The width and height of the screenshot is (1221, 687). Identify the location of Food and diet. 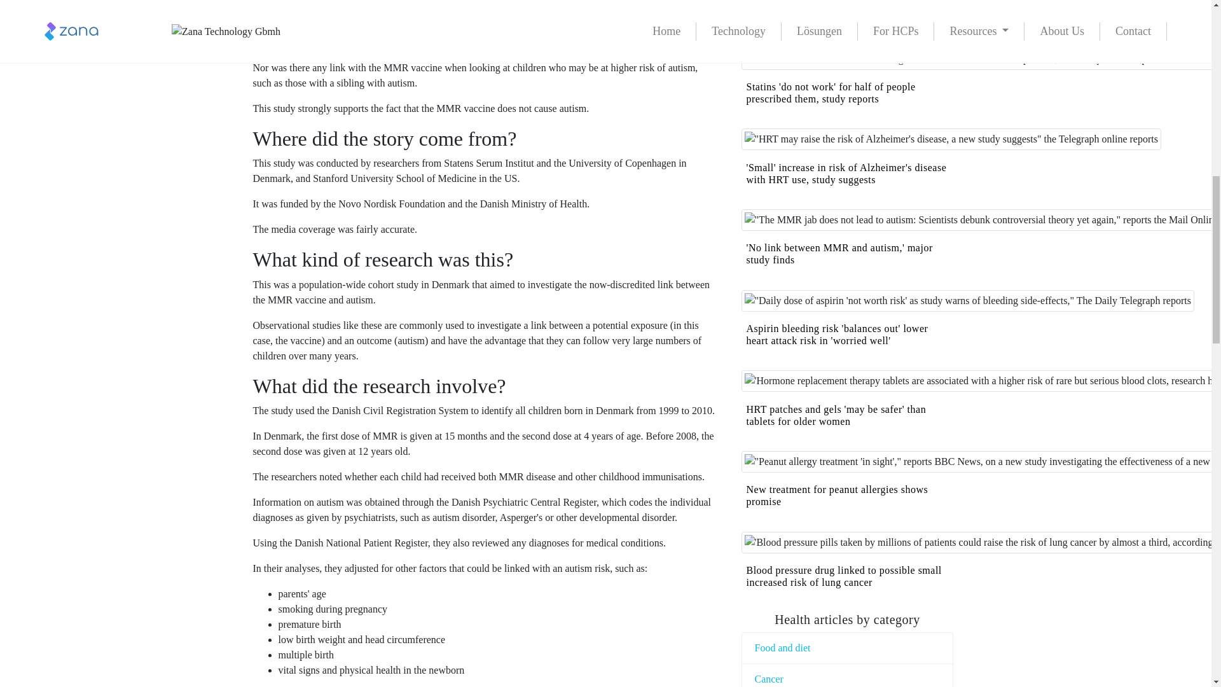
(782, 648).